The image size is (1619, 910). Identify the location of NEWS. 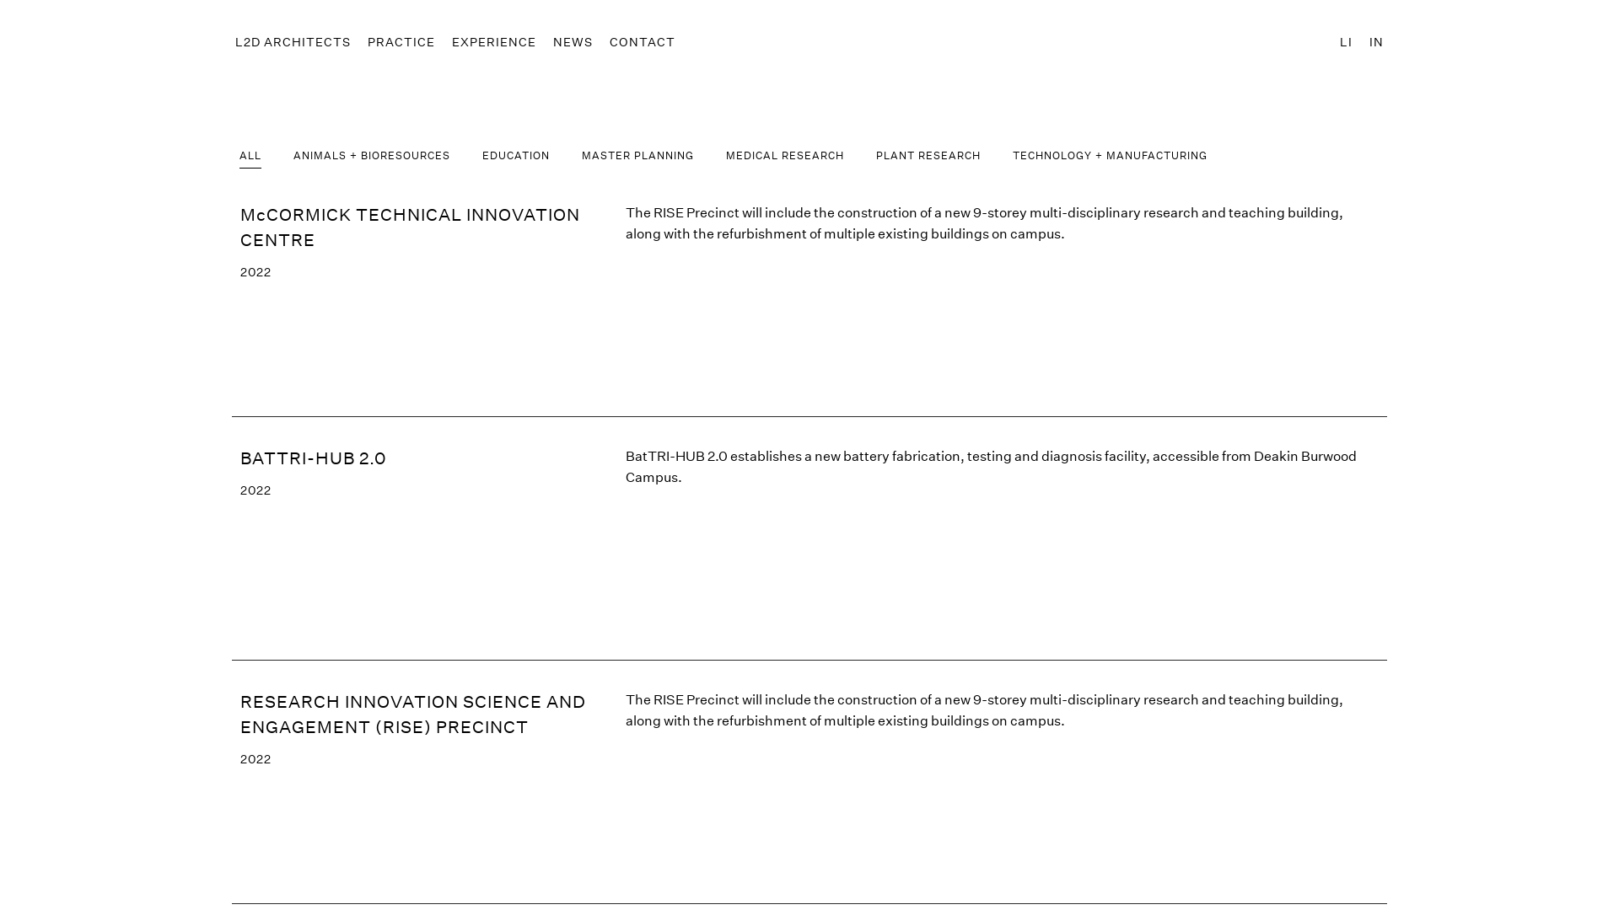
(573, 42).